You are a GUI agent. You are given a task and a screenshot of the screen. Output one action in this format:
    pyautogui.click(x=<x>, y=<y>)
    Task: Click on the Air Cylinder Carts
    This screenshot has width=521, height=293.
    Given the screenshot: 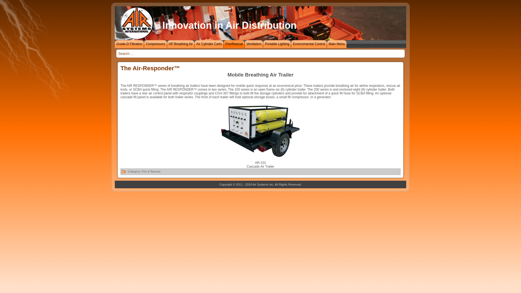 What is the action you would take?
    pyautogui.click(x=209, y=44)
    